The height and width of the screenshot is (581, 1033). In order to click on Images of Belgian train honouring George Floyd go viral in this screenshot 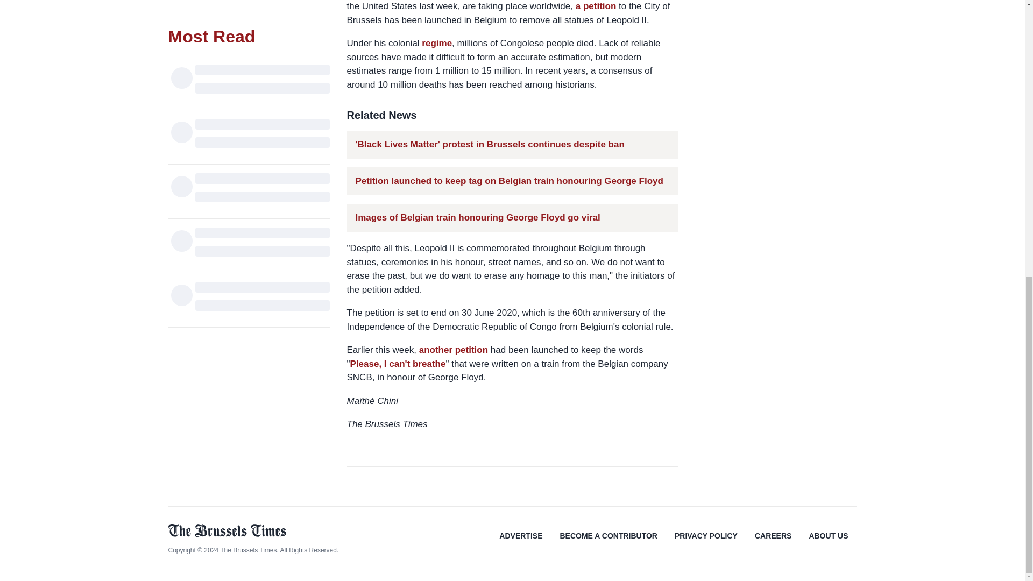, I will do `click(478, 217)`.